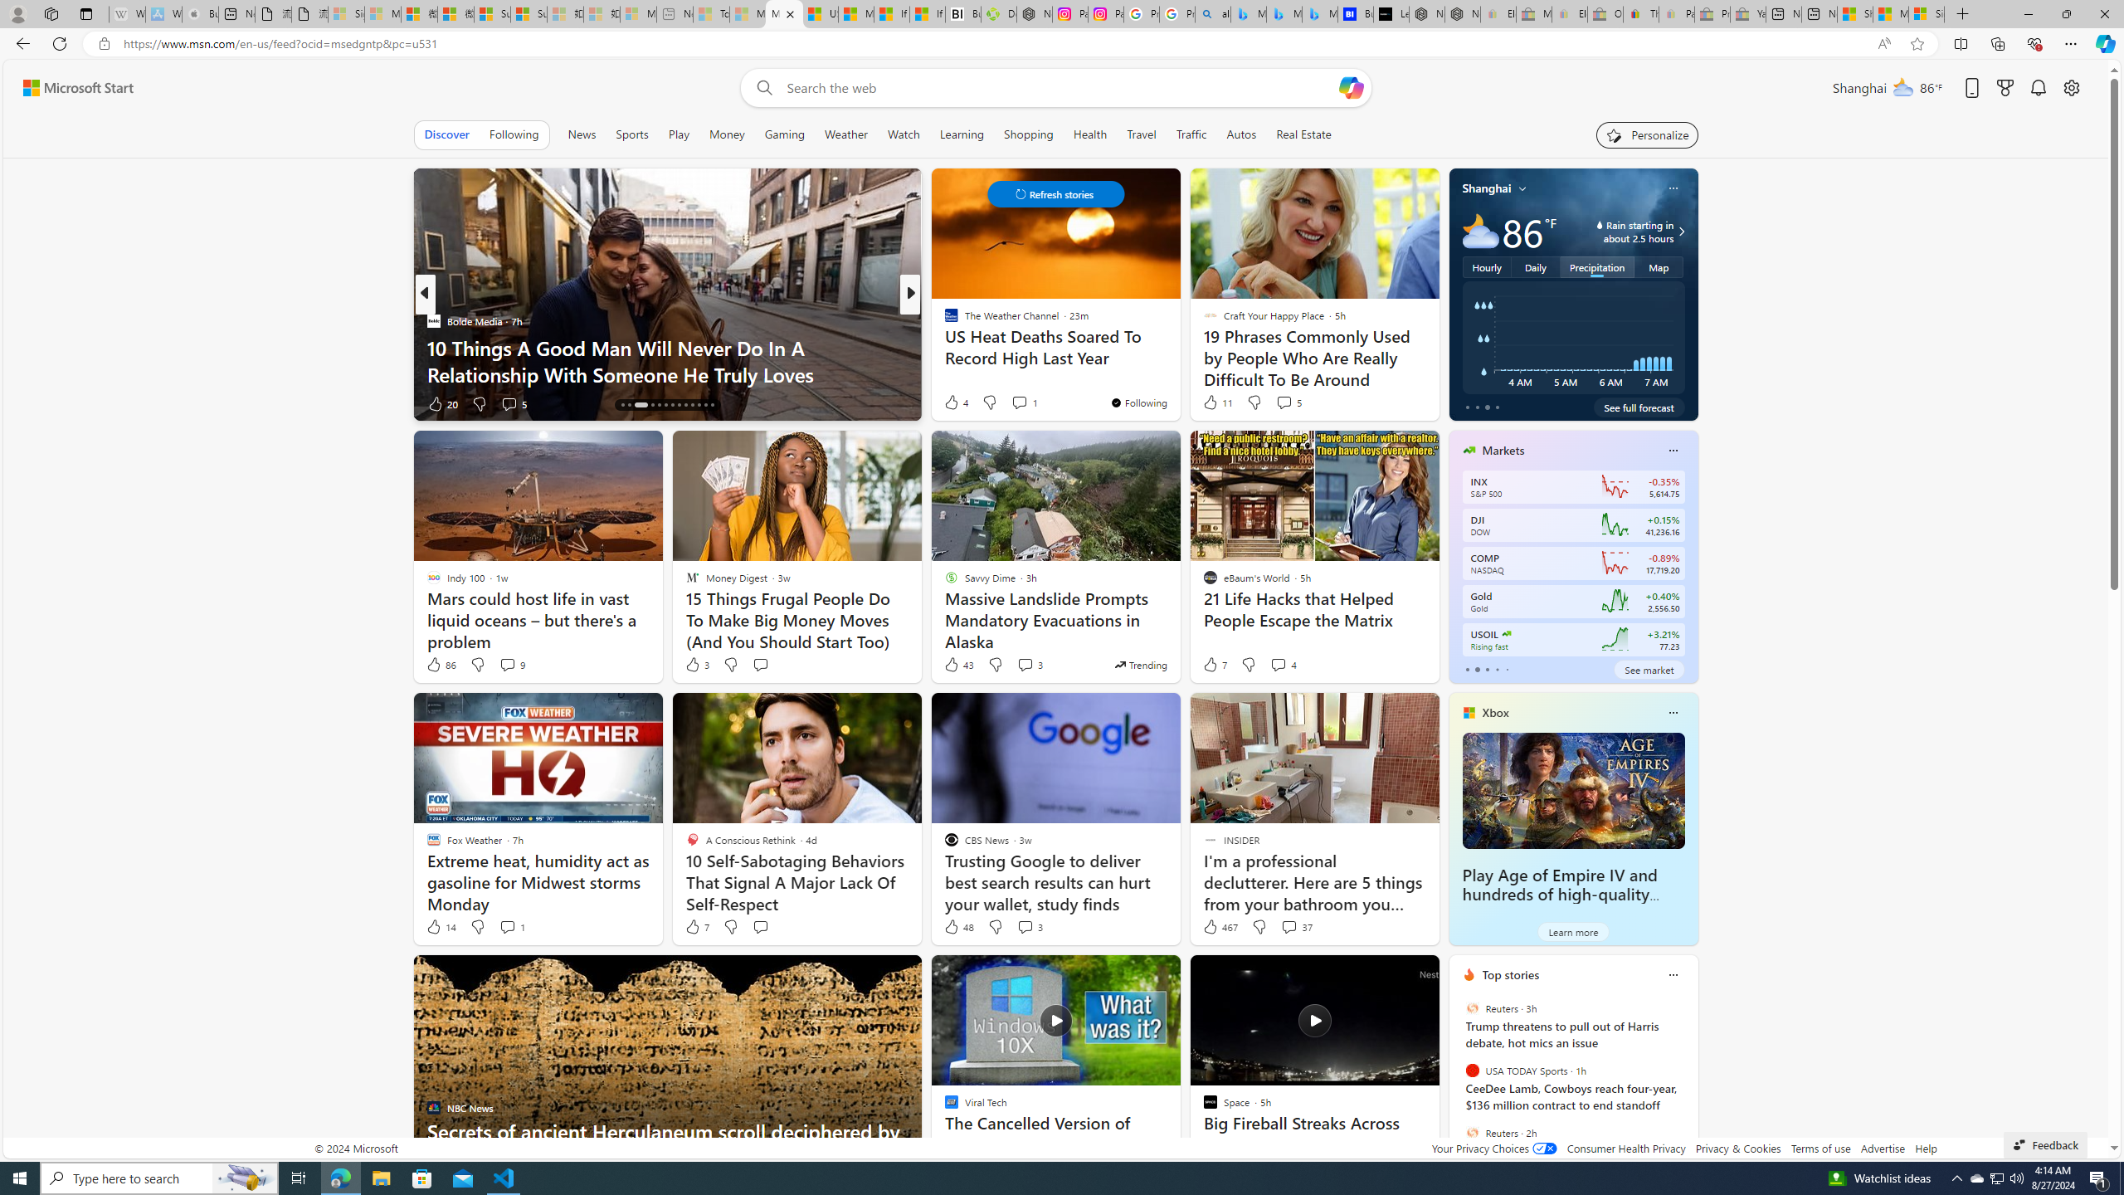 This screenshot has height=1195, width=2124. Describe the element at coordinates (637, 14) in the screenshot. I see `Microsoft account | Account Checkup - Sleeping` at that location.